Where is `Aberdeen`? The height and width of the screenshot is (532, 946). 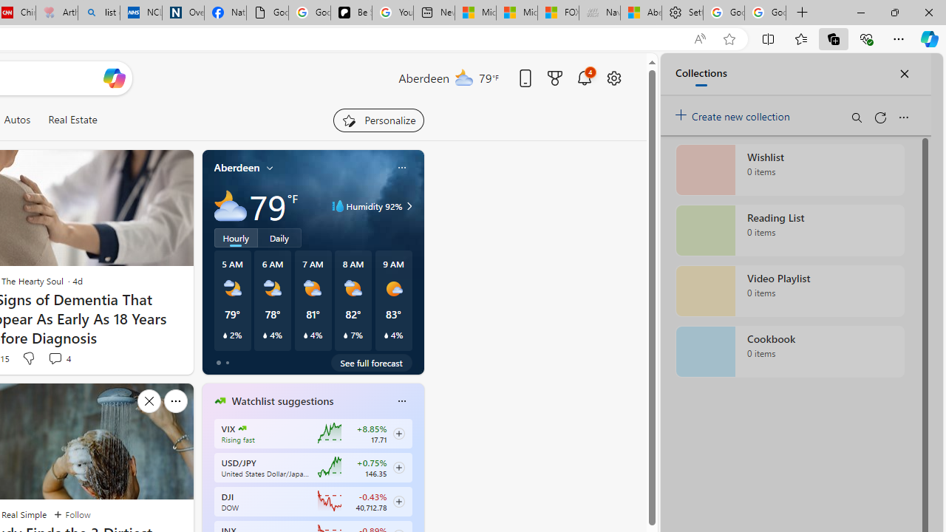 Aberdeen is located at coordinates (236, 168).